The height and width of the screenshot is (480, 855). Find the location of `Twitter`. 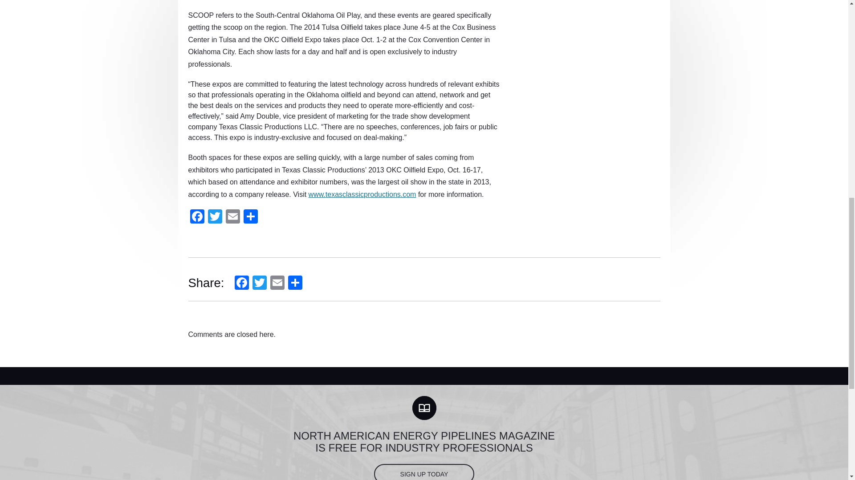

Twitter is located at coordinates (215, 216).